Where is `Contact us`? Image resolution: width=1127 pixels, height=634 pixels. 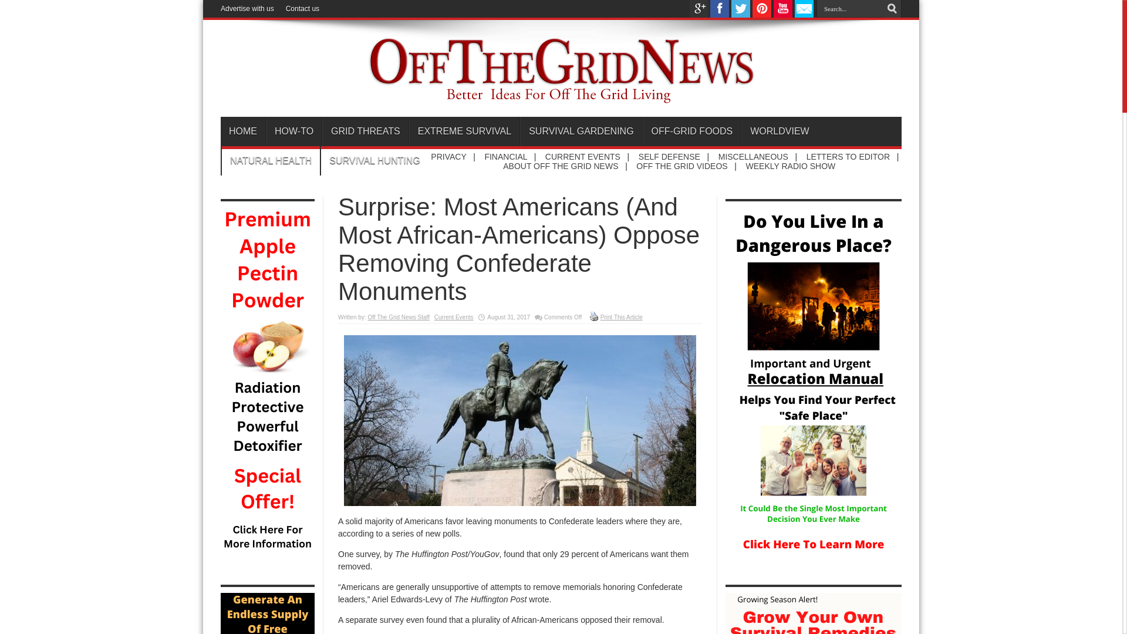
Contact us is located at coordinates (302, 9).